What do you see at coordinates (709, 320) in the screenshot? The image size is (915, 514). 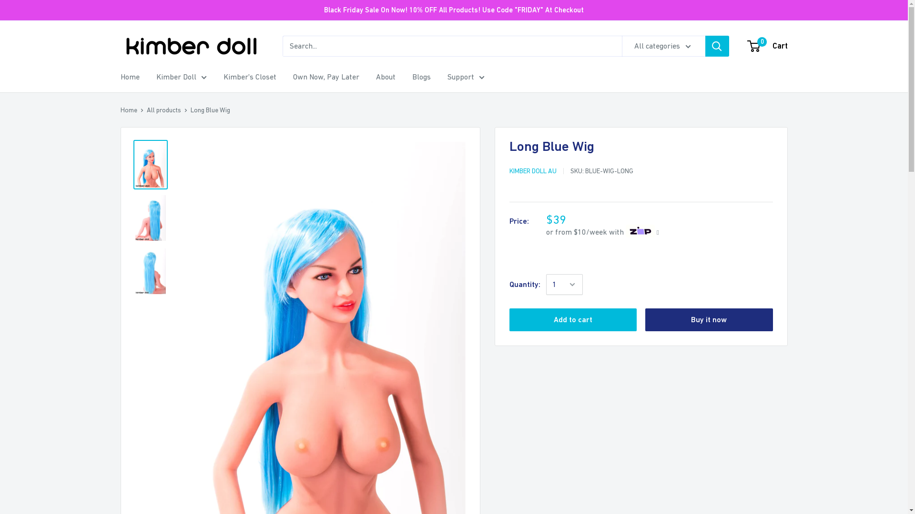 I see `Buy it now` at bounding box center [709, 320].